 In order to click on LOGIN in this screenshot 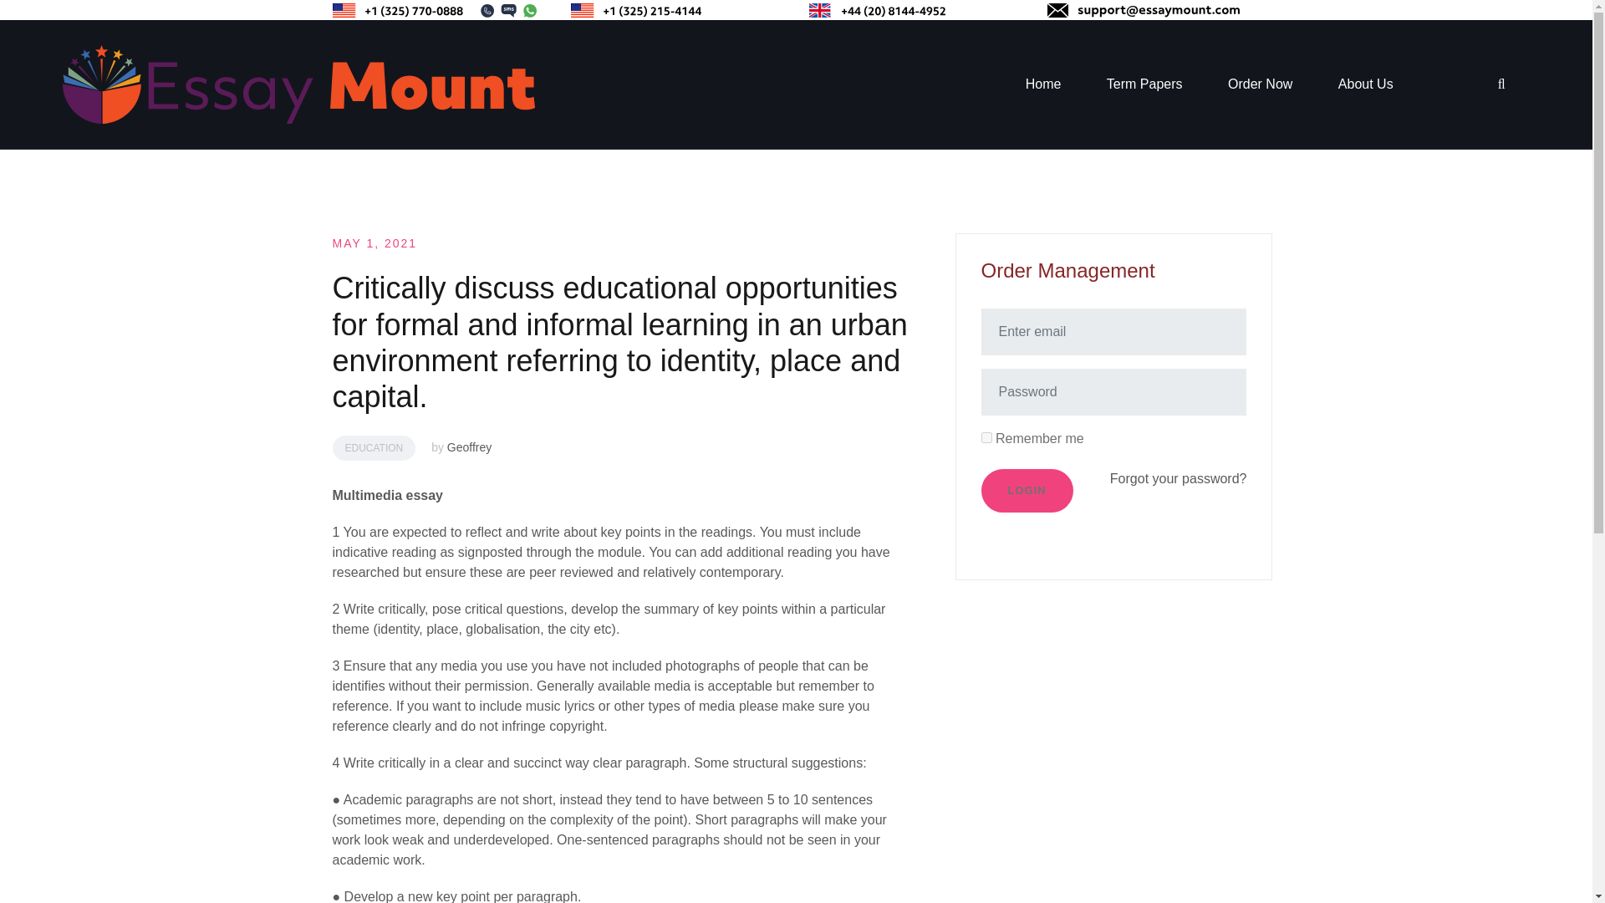, I will do `click(1027, 490)`.